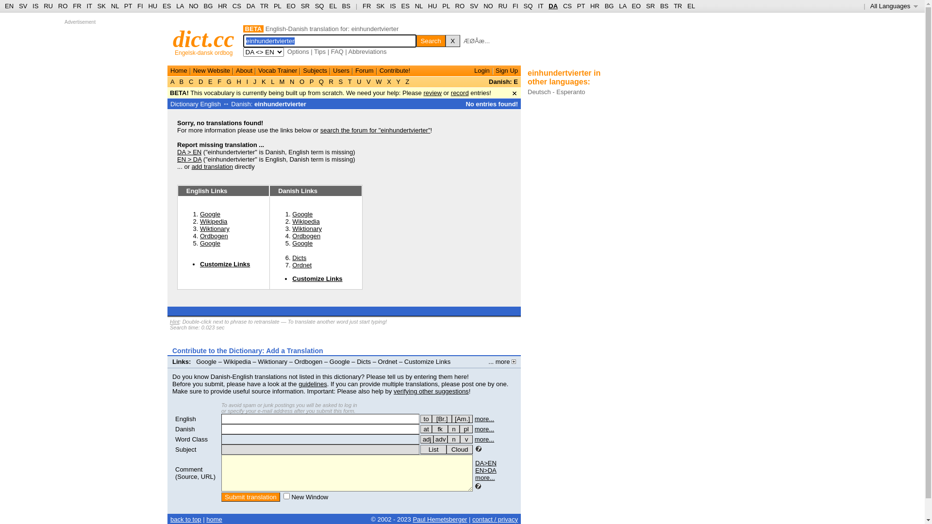 The height and width of the screenshot is (524, 932). Describe the element at coordinates (237, 6) in the screenshot. I see `CS` at that location.